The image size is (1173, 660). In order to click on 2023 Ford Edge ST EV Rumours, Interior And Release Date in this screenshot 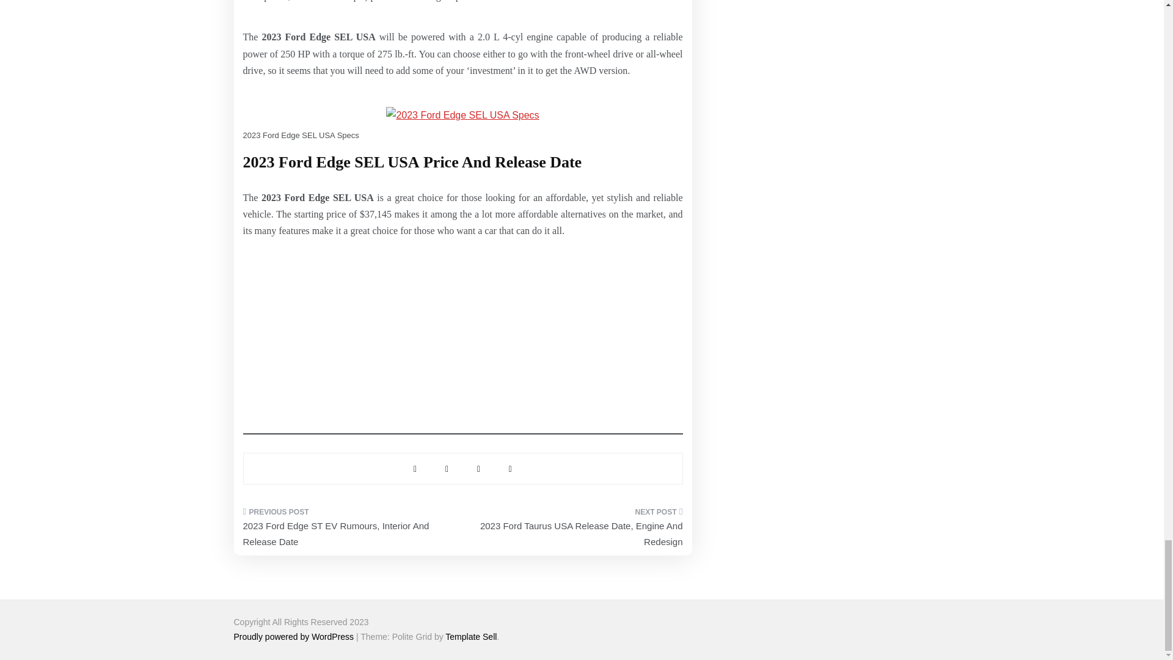, I will do `click(348, 530)`.